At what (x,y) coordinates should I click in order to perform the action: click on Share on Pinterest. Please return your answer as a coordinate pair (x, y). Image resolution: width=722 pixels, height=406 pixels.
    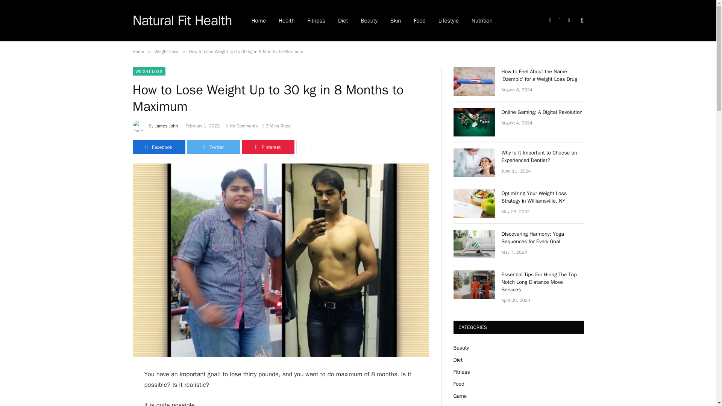
    Looking at the image, I should click on (267, 147).